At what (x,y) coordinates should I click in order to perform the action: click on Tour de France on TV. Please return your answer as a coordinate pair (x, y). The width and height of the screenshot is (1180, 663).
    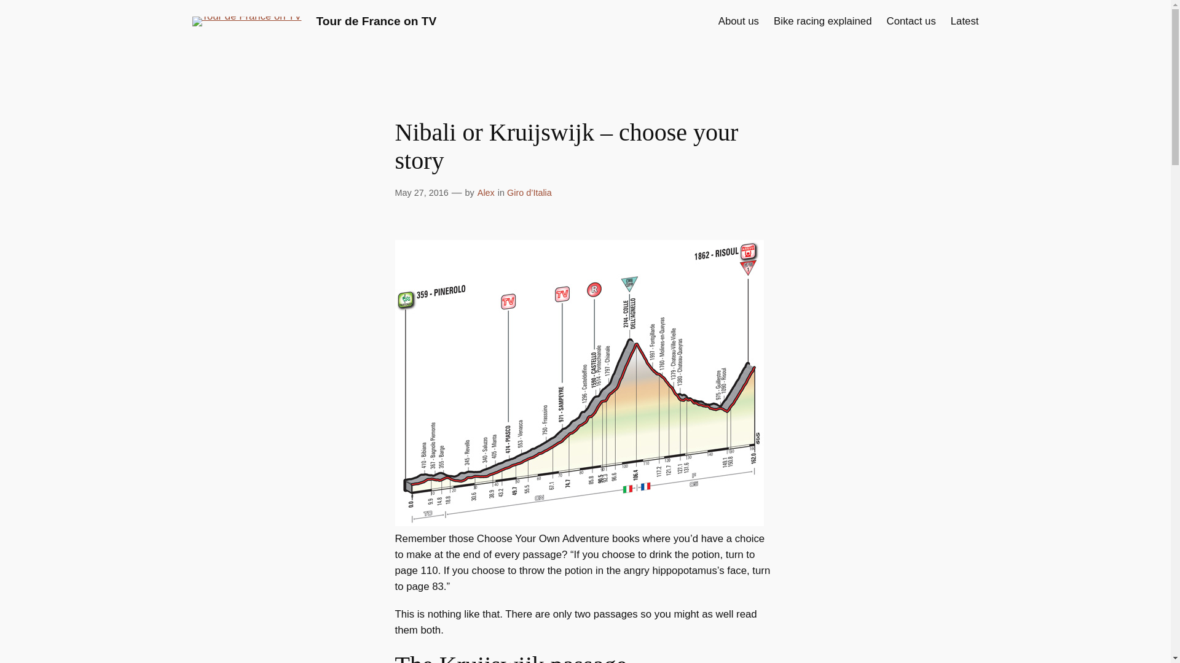
    Looking at the image, I should click on (376, 21).